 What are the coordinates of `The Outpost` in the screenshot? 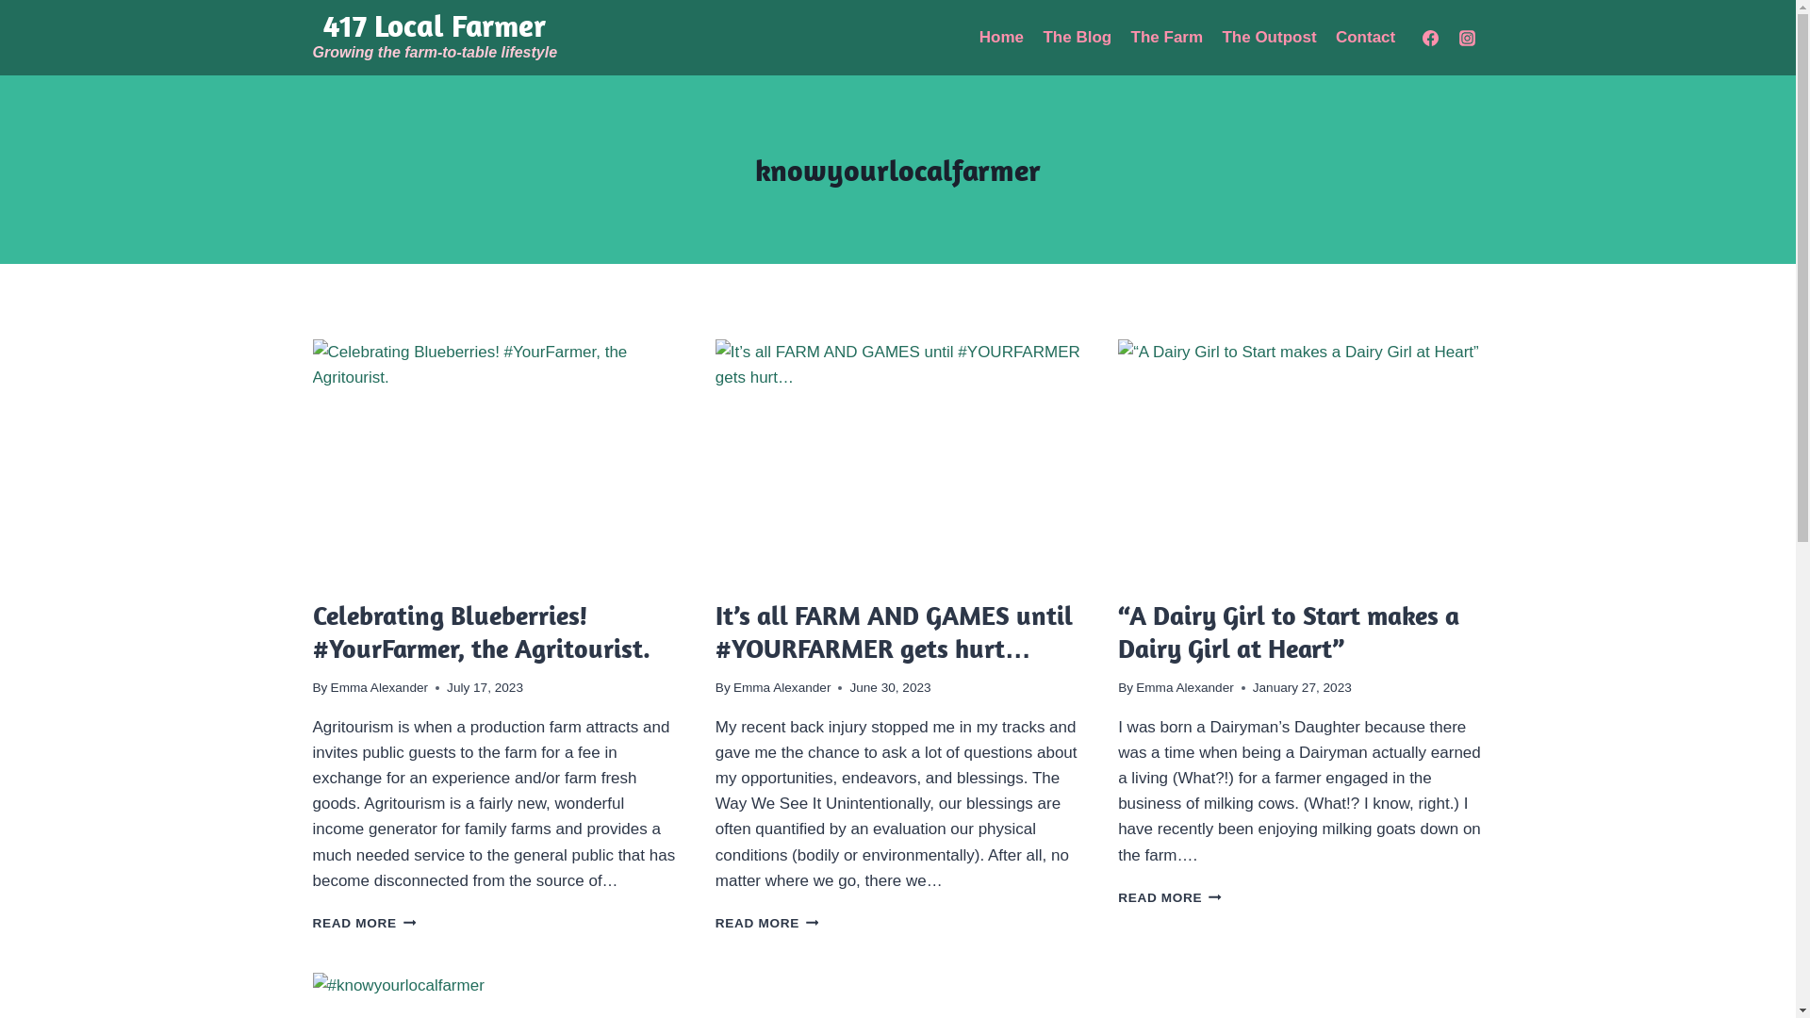 It's located at (1269, 38).